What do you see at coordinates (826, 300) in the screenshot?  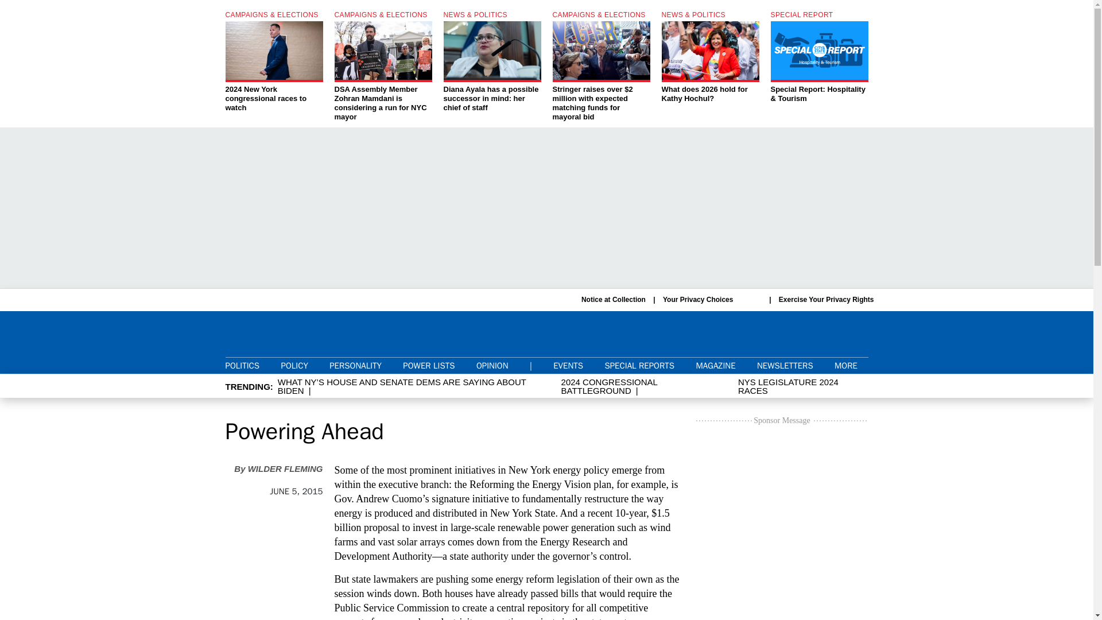 I see `Exercise Your Privacy Rights` at bounding box center [826, 300].